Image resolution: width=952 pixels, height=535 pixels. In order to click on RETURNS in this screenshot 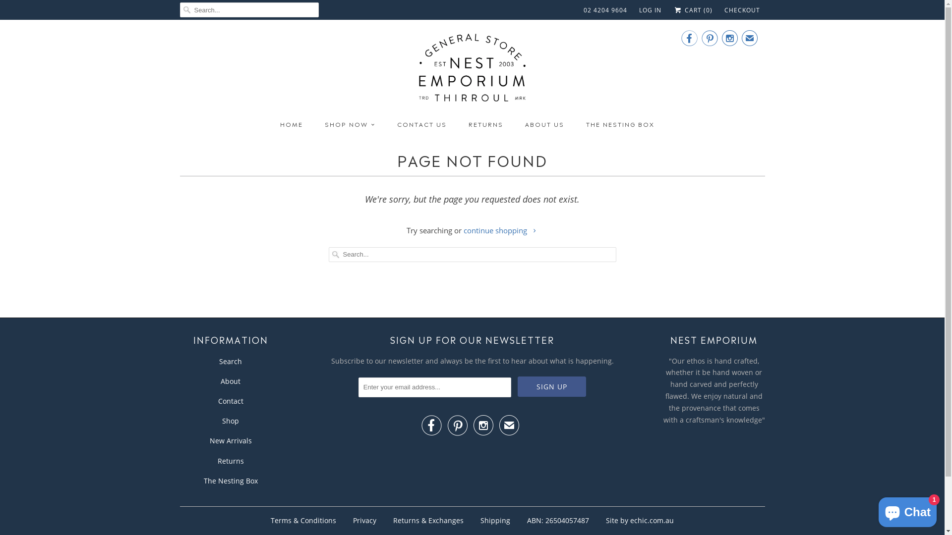, I will do `click(486, 124)`.